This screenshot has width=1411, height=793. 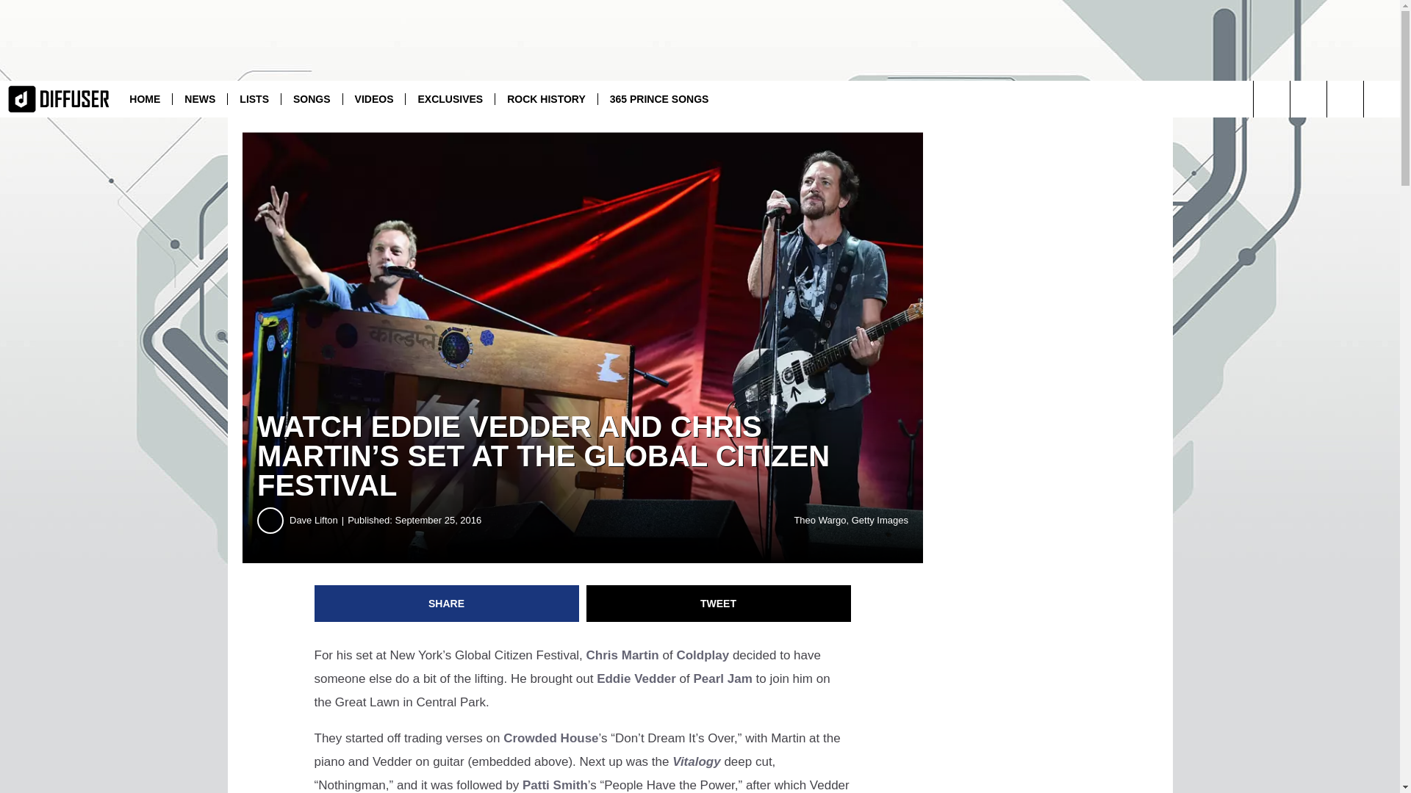 What do you see at coordinates (317, 520) in the screenshot?
I see `Dave Lifton` at bounding box center [317, 520].